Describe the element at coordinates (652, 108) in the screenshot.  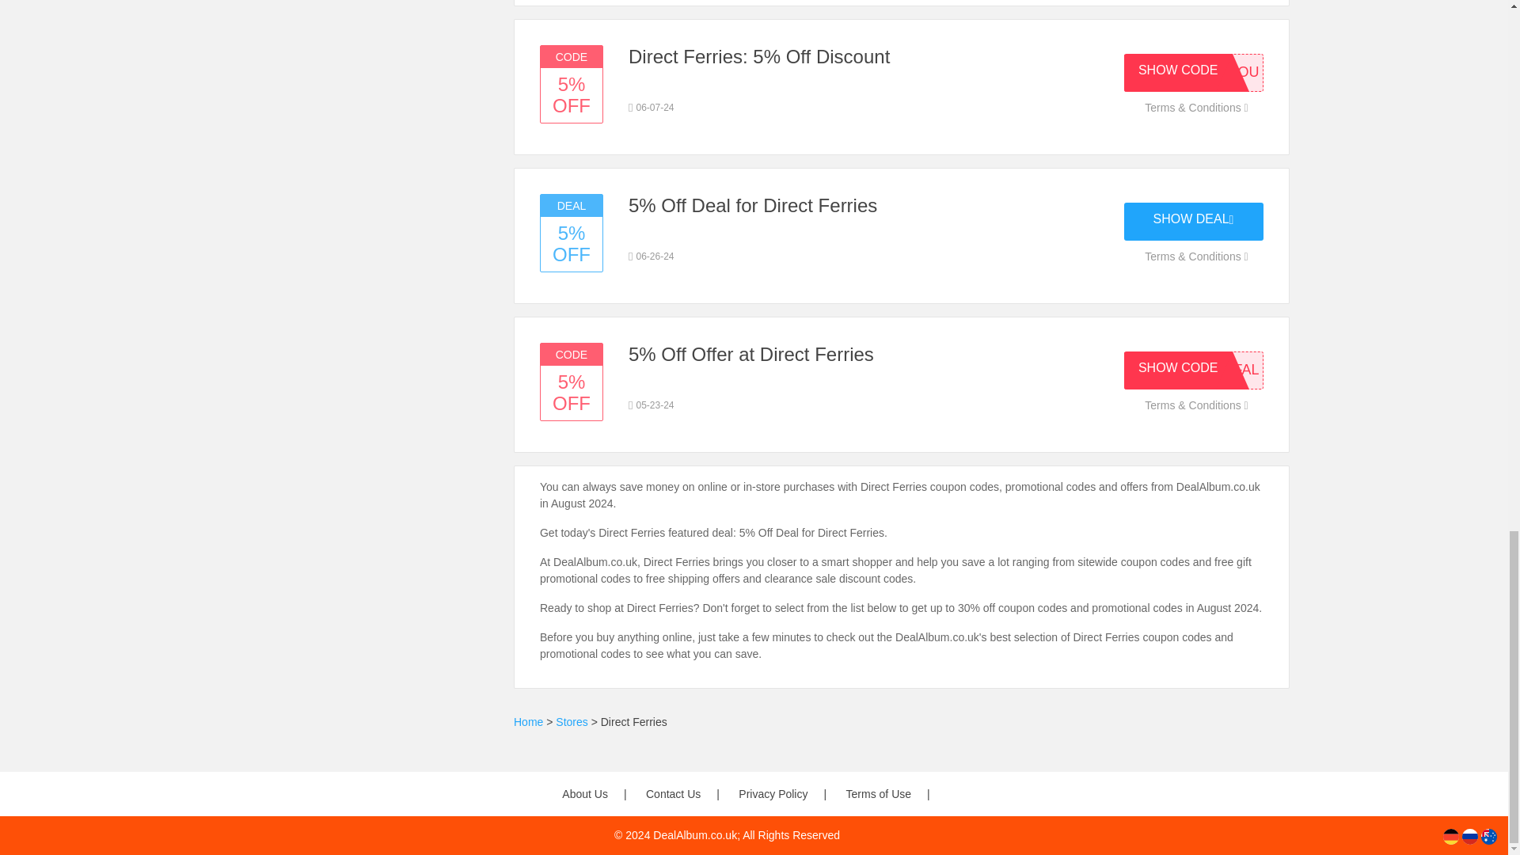
I see `expires soon` at that location.